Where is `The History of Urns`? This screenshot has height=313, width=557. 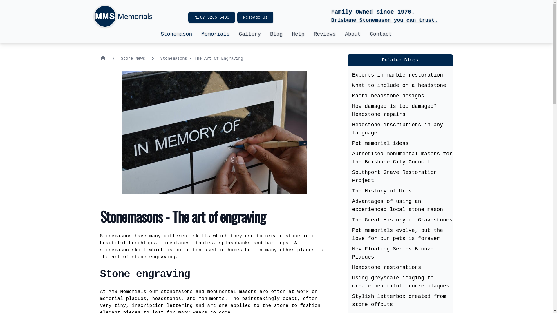 The History of Urns is located at coordinates (382, 191).